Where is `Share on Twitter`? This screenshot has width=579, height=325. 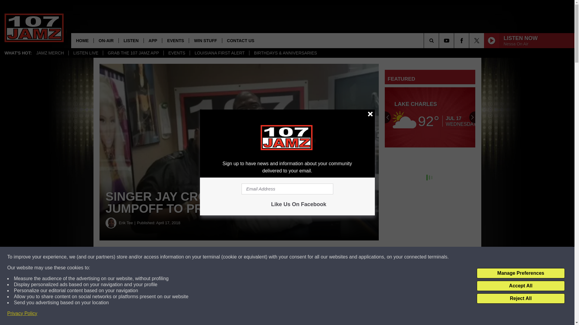
Share on Twitter is located at coordinates (295, 257).